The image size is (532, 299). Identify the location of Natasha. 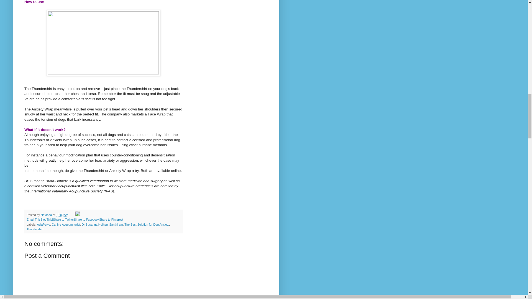
(47, 215).